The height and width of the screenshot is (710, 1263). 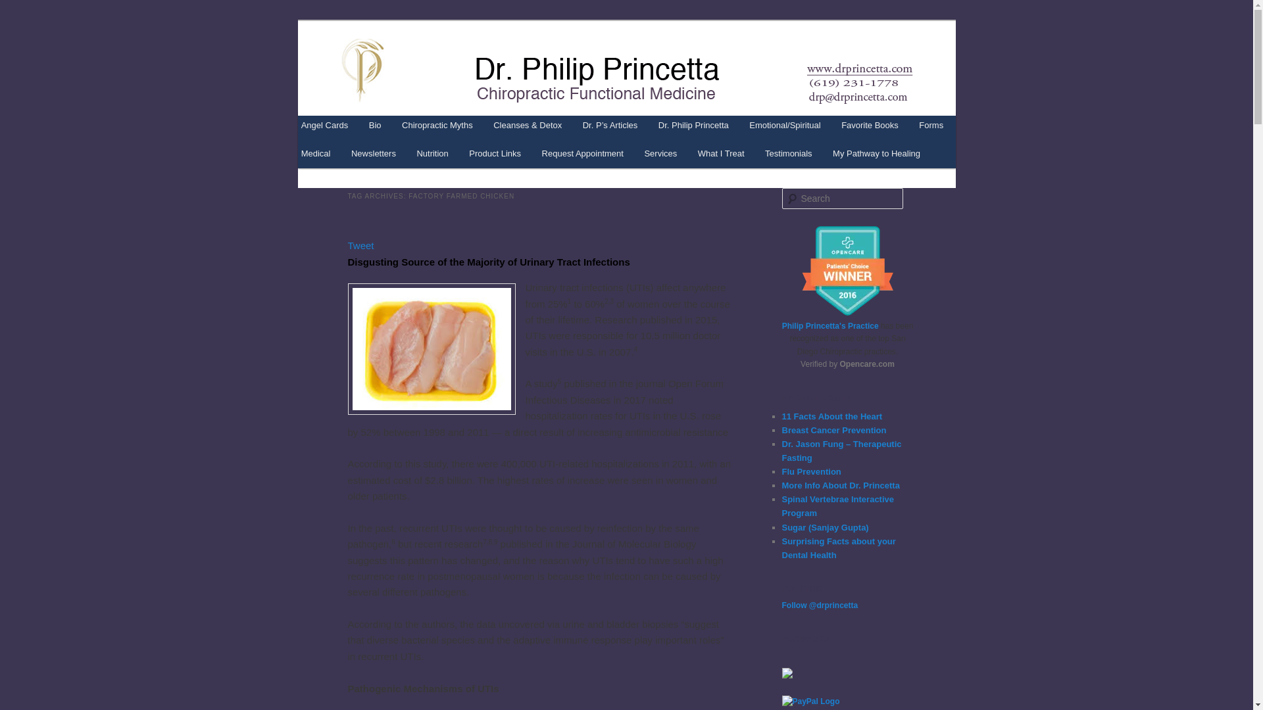 What do you see at coordinates (583, 153) in the screenshot?
I see `Request Appointment` at bounding box center [583, 153].